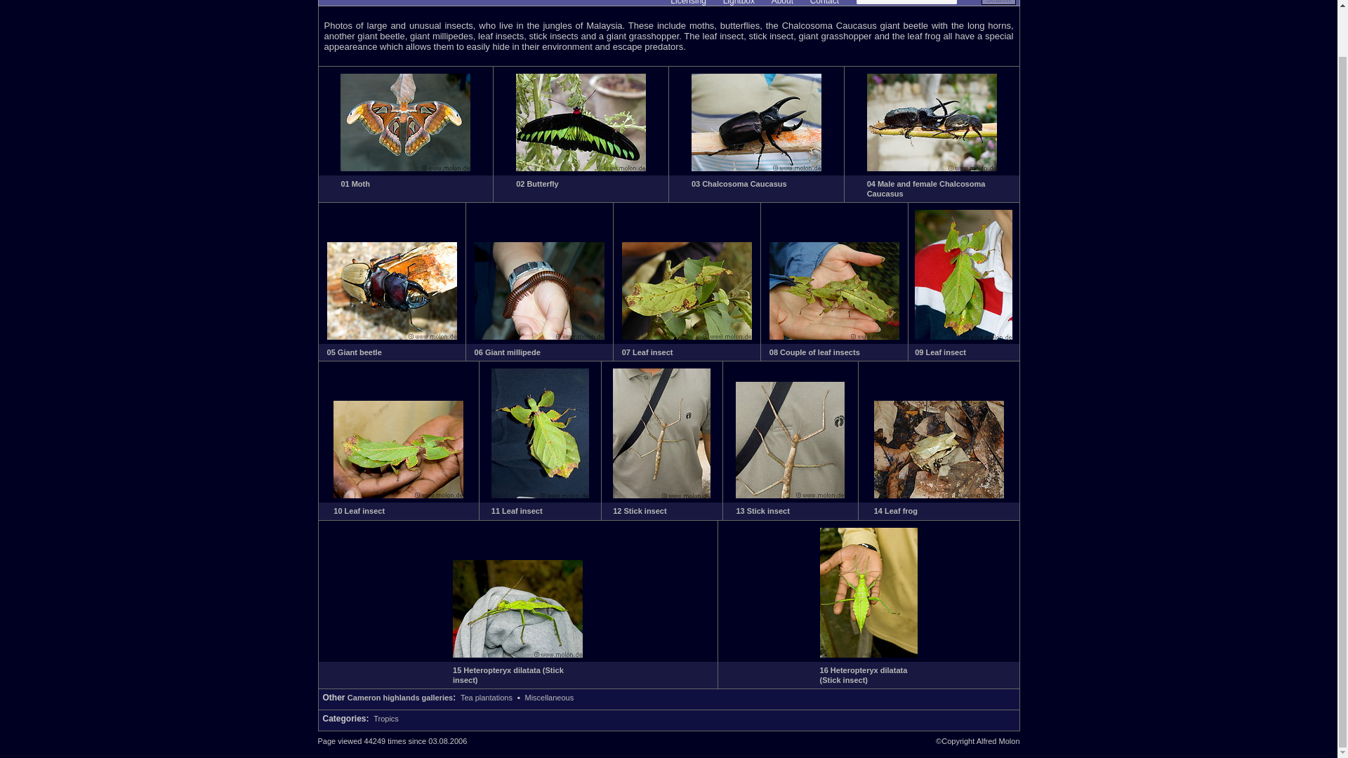  I want to click on About this site, so click(782, 3).